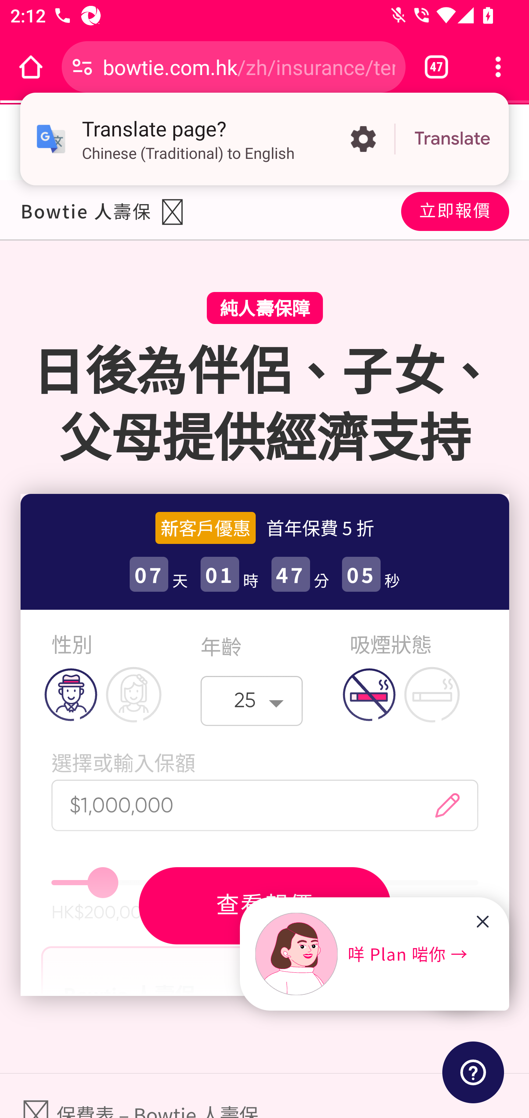 This screenshot has width=529, height=1118. What do you see at coordinates (436, 67) in the screenshot?
I see `Switch or close tabs` at bounding box center [436, 67].